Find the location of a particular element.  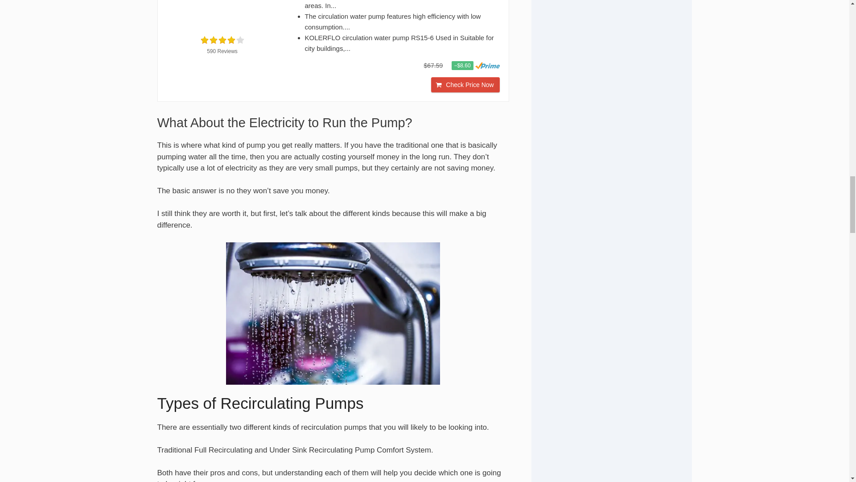

KOLERFLO Circulation Pump is located at coordinates (222, 13).